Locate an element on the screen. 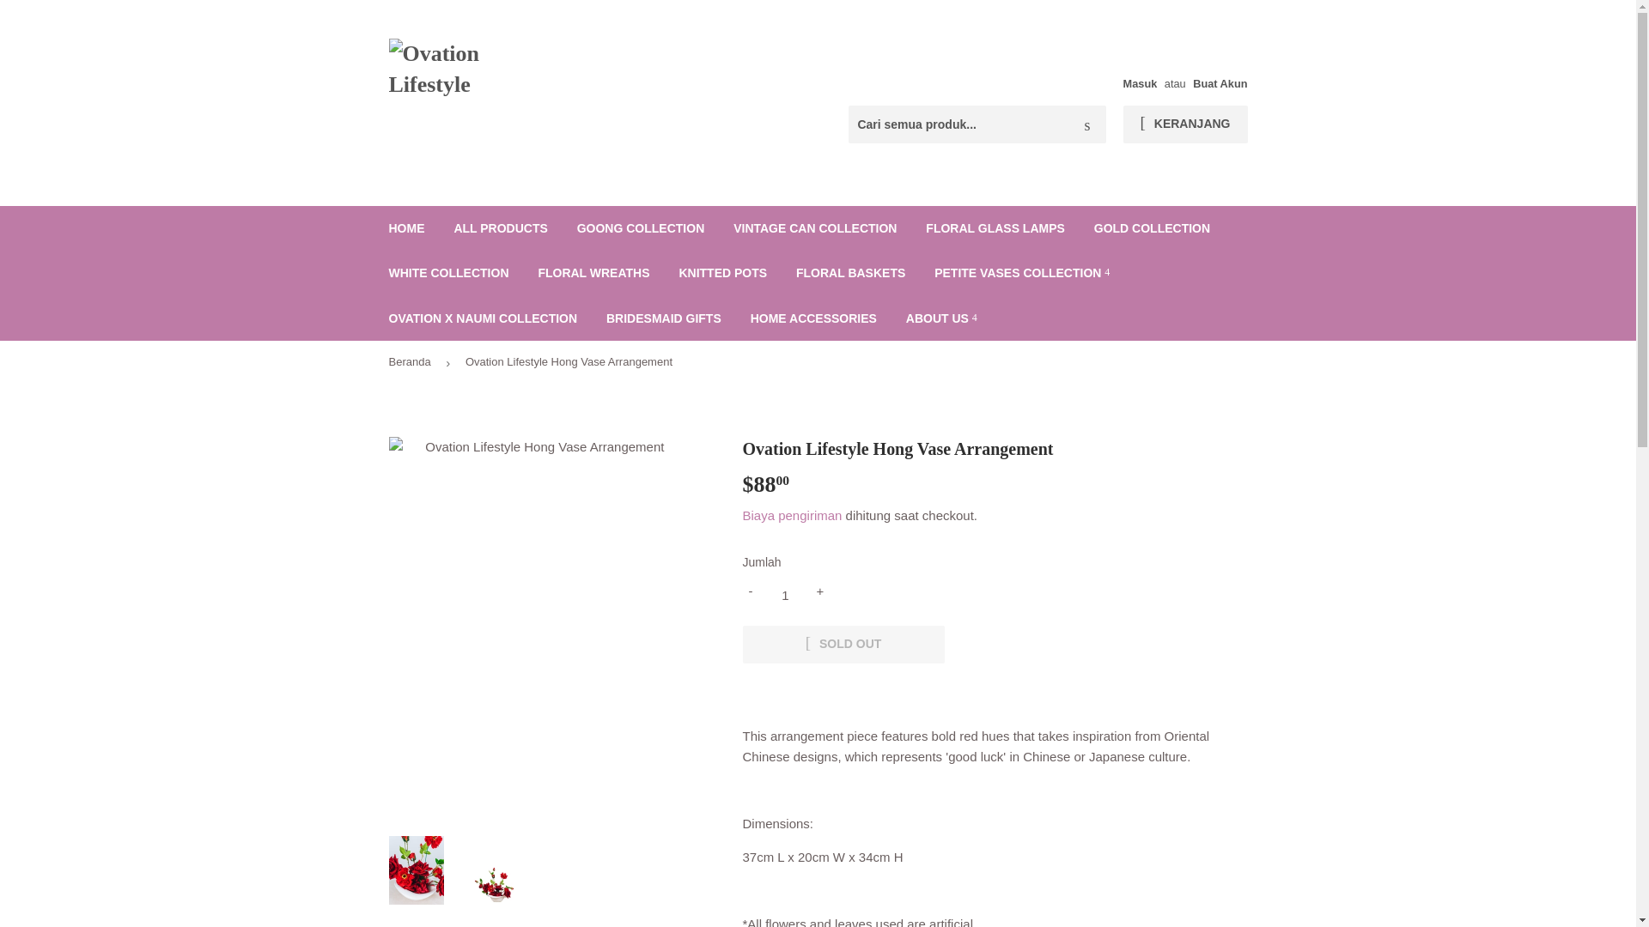 This screenshot has height=927, width=1649. ALL PRODUCTS is located at coordinates (500, 227).